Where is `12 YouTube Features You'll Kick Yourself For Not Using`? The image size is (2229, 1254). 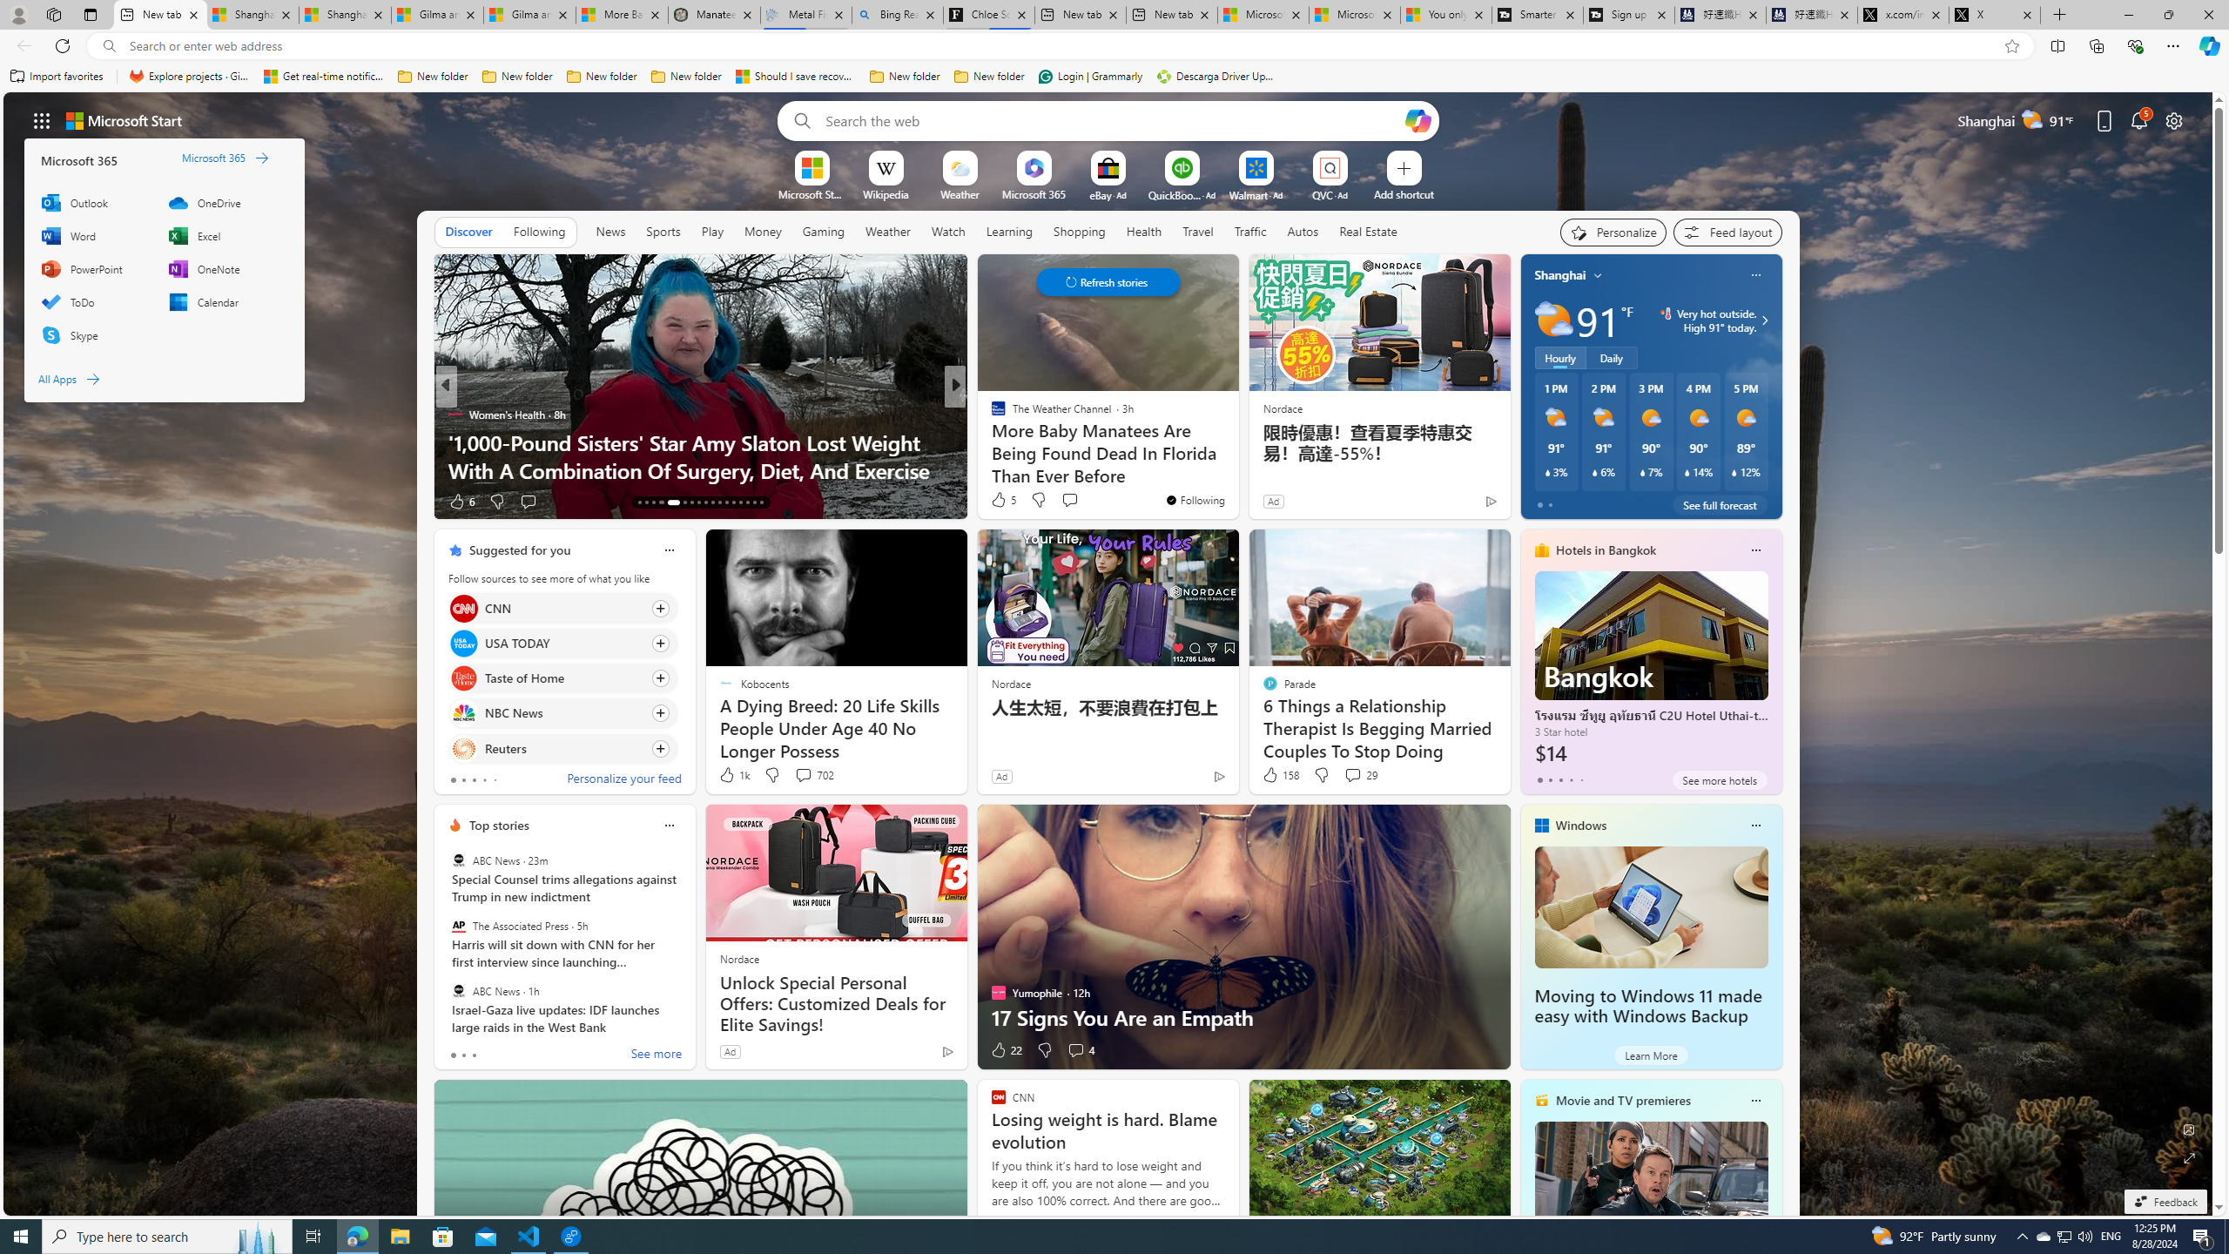 12 YouTube Features You'll Kick Yourself For Not Using is located at coordinates (1236, 456).